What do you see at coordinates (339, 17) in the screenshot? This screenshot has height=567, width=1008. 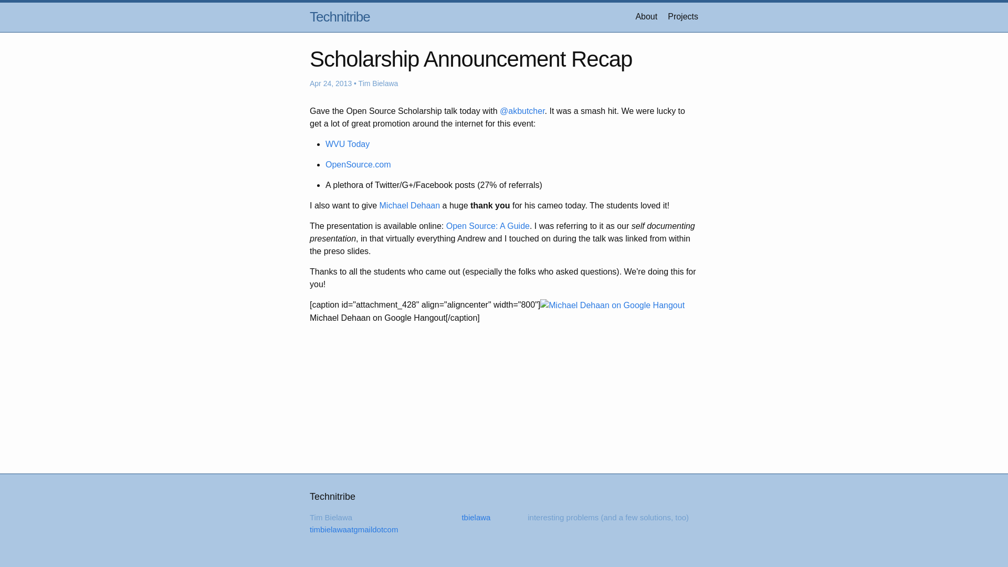 I see `Technitribe` at bounding box center [339, 17].